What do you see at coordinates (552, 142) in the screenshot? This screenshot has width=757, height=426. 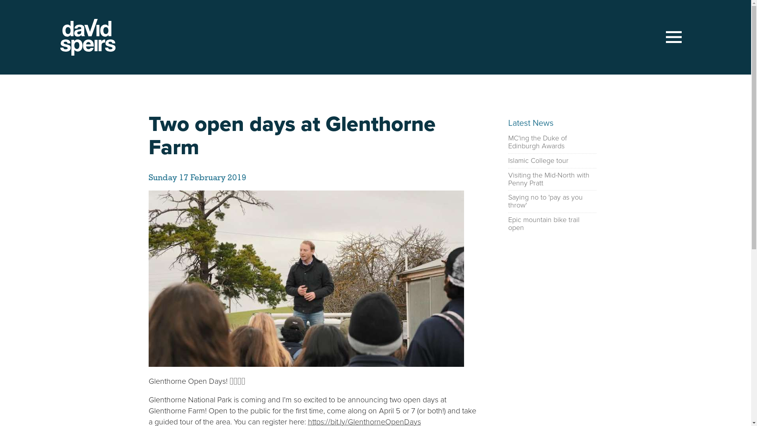 I see `MC'ing the Duke of Edinburgh Awards` at bounding box center [552, 142].